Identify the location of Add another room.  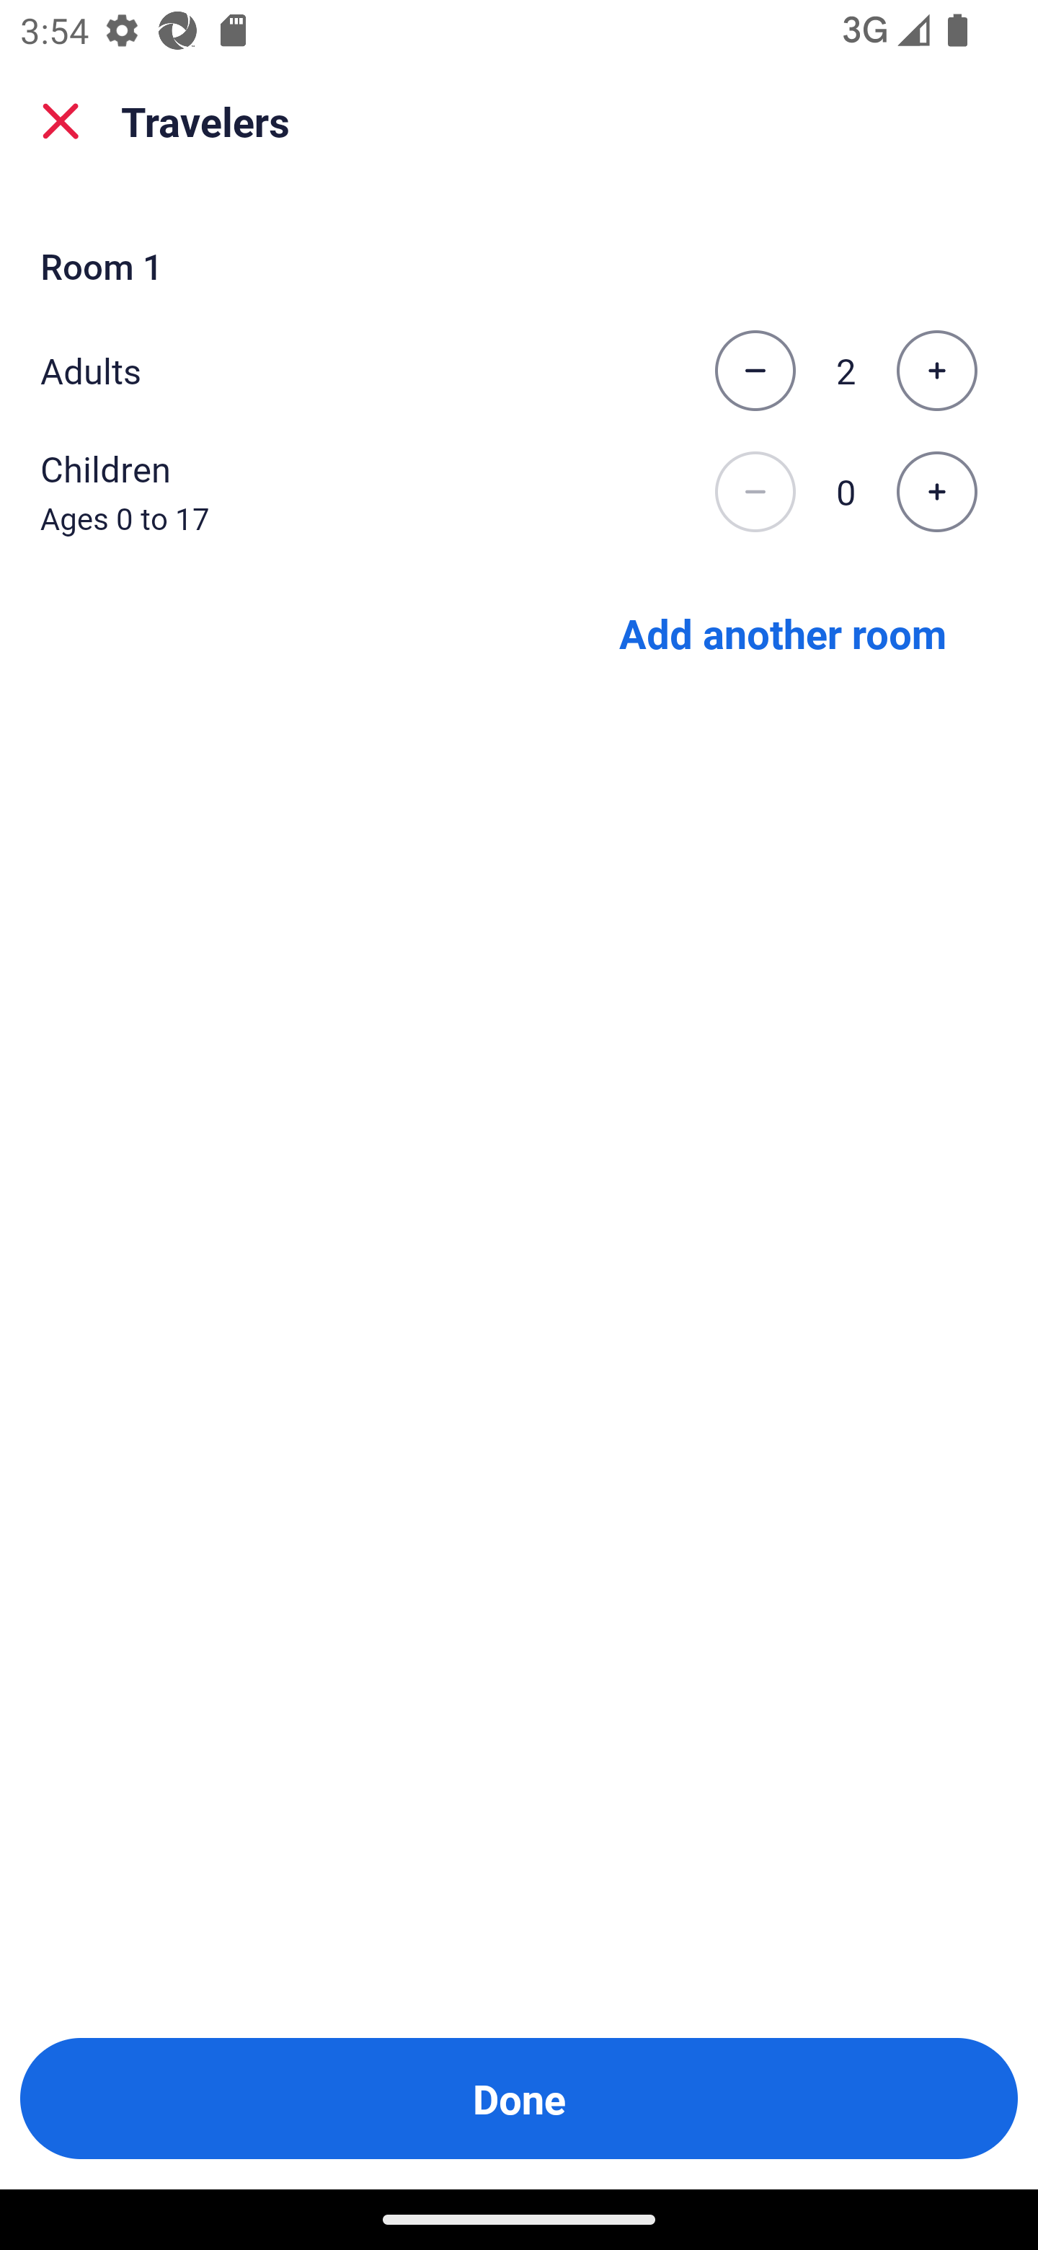
(783, 632).